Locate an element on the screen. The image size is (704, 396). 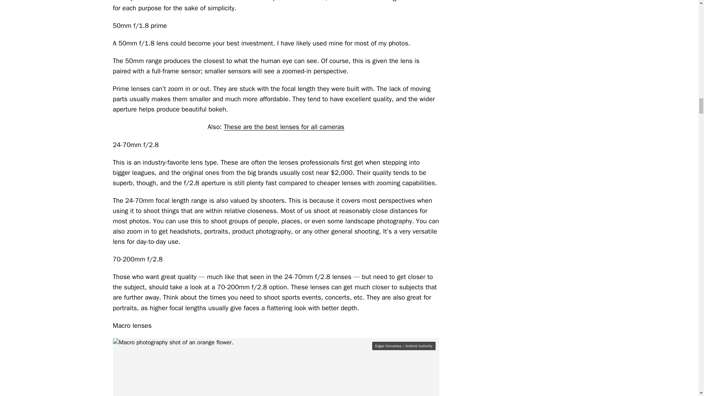
Macro photography flower sample shot 1 is located at coordinates (276, 367).